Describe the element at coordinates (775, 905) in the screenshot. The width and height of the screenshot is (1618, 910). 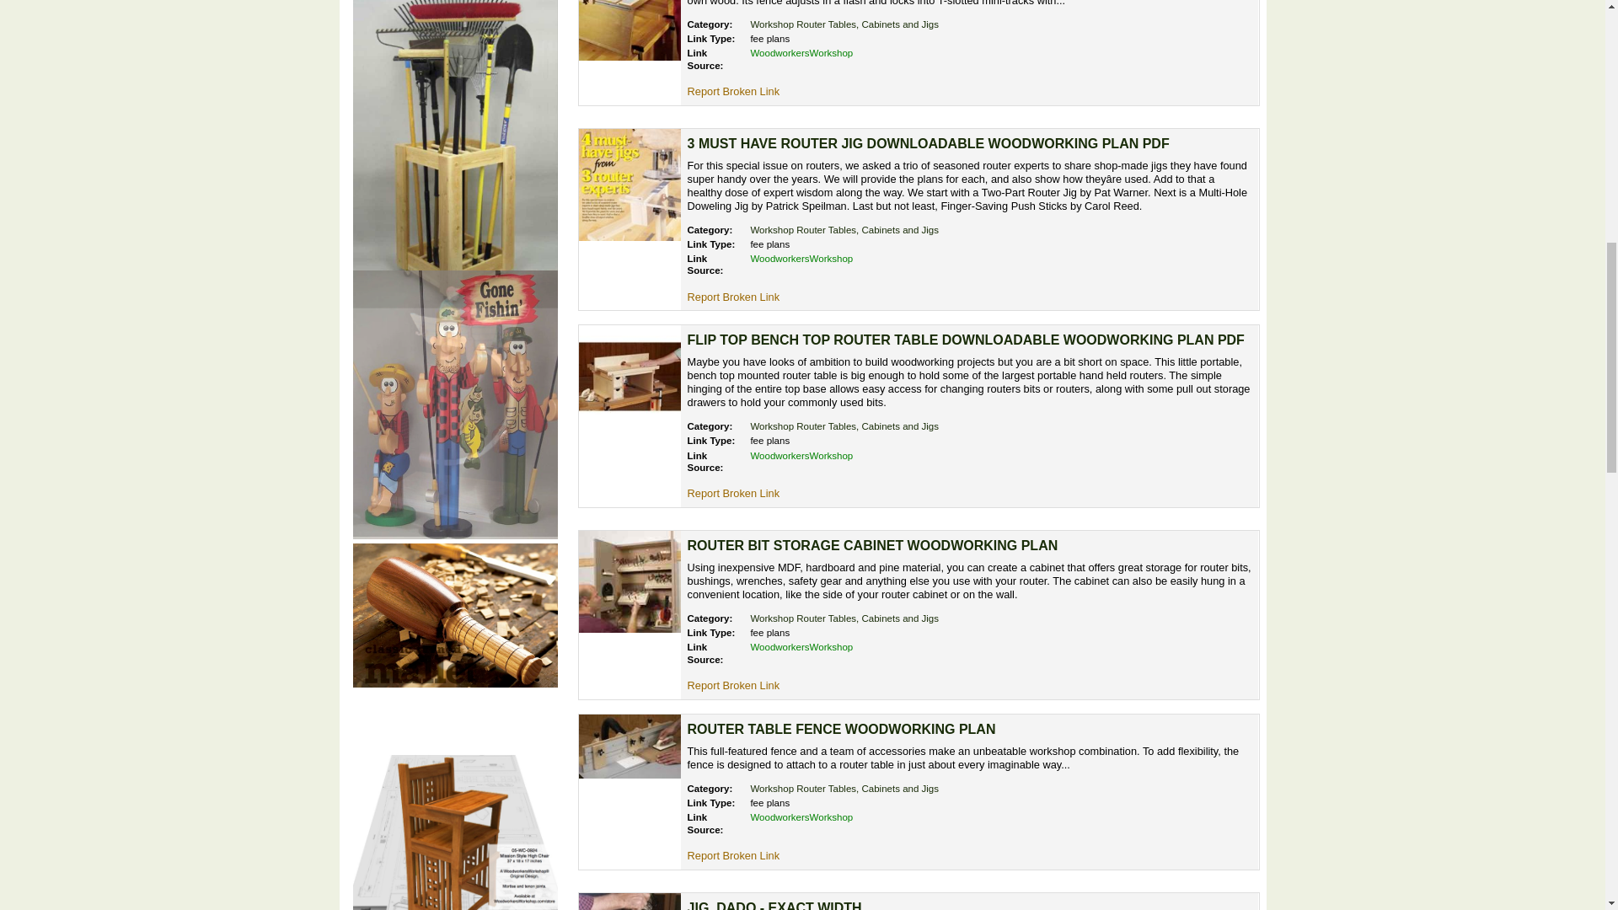
I see `JIG, DADO - EXACT WIDTH` at that location.